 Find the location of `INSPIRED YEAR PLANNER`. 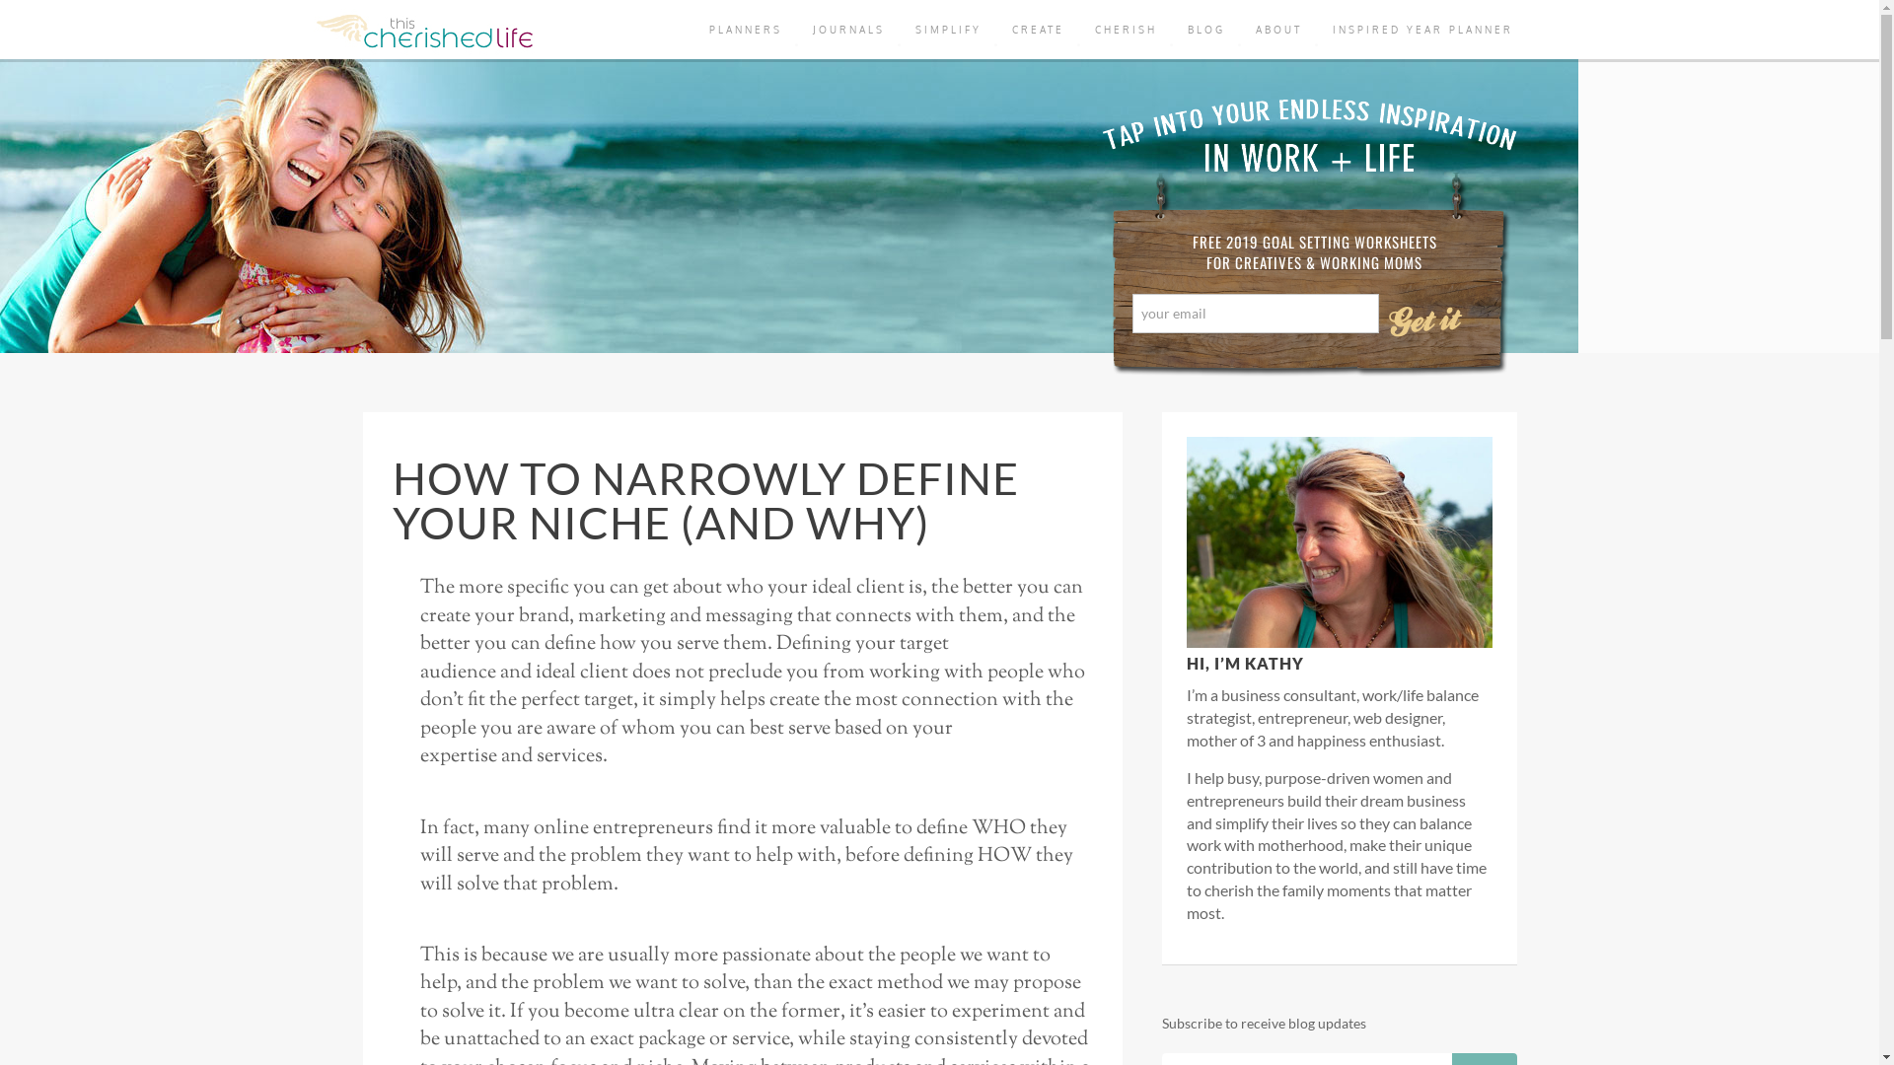

INSPIRED YEAR PLANNER is located at coordinates (1422, 30).